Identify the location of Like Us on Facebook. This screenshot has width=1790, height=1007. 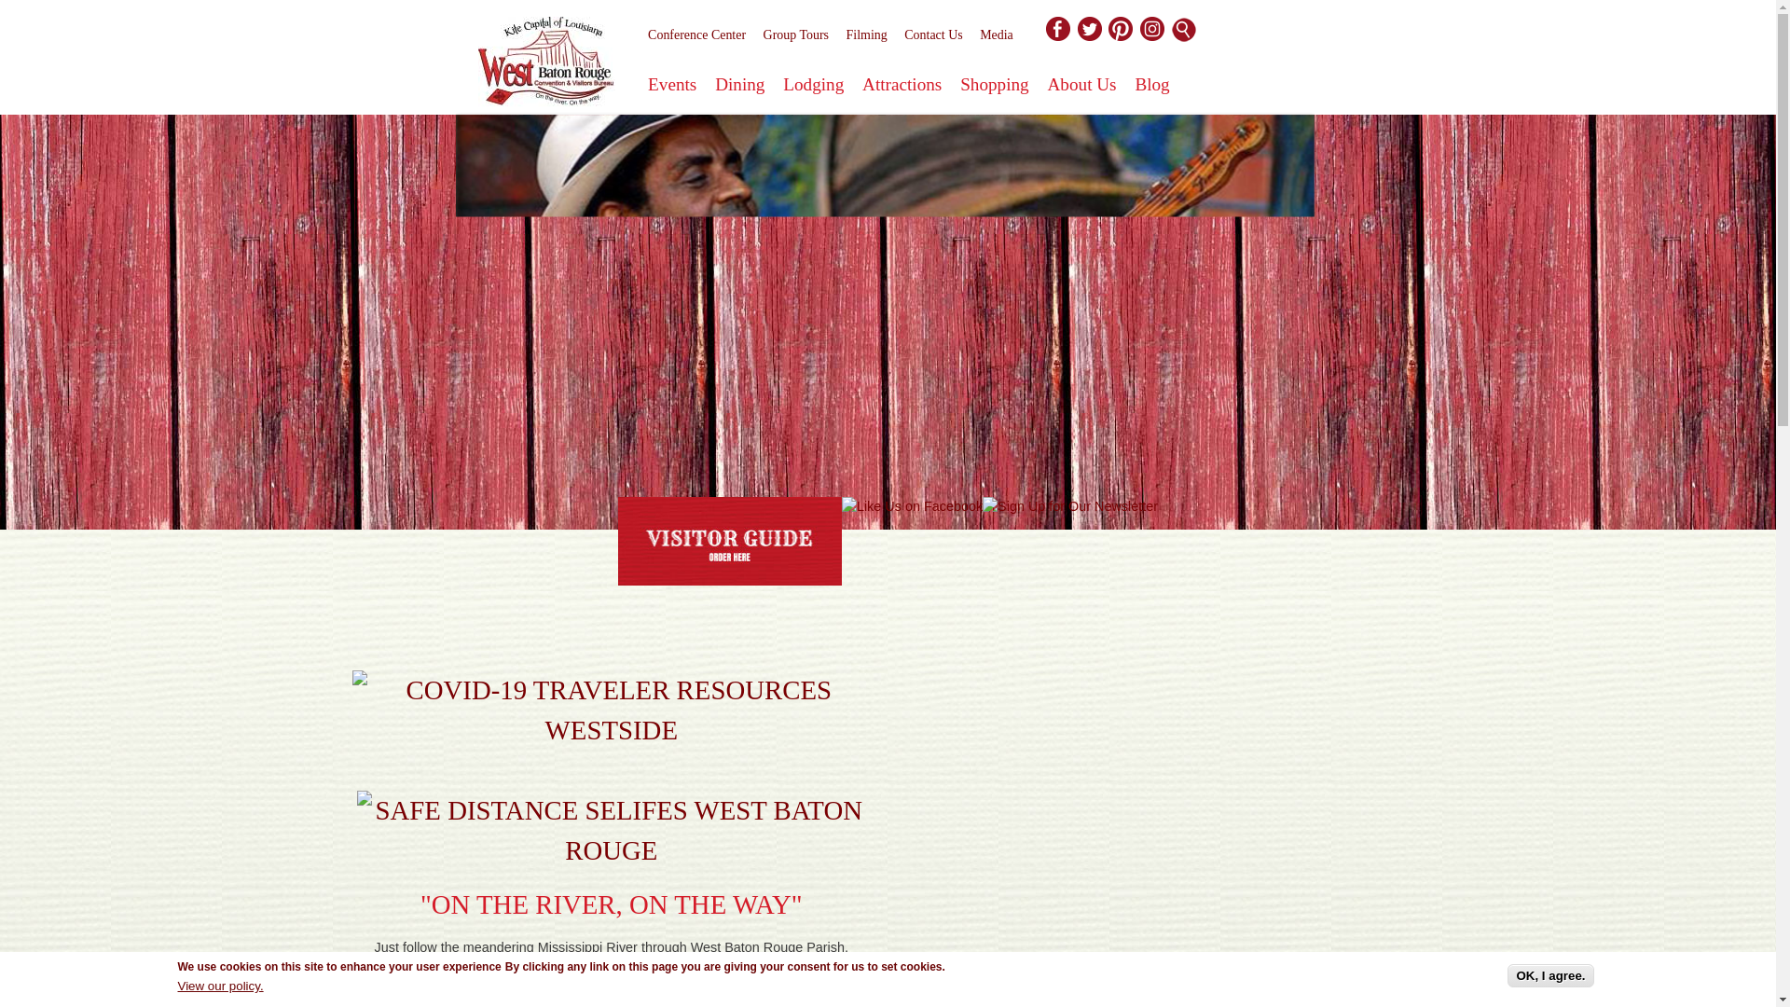
(912, 507).